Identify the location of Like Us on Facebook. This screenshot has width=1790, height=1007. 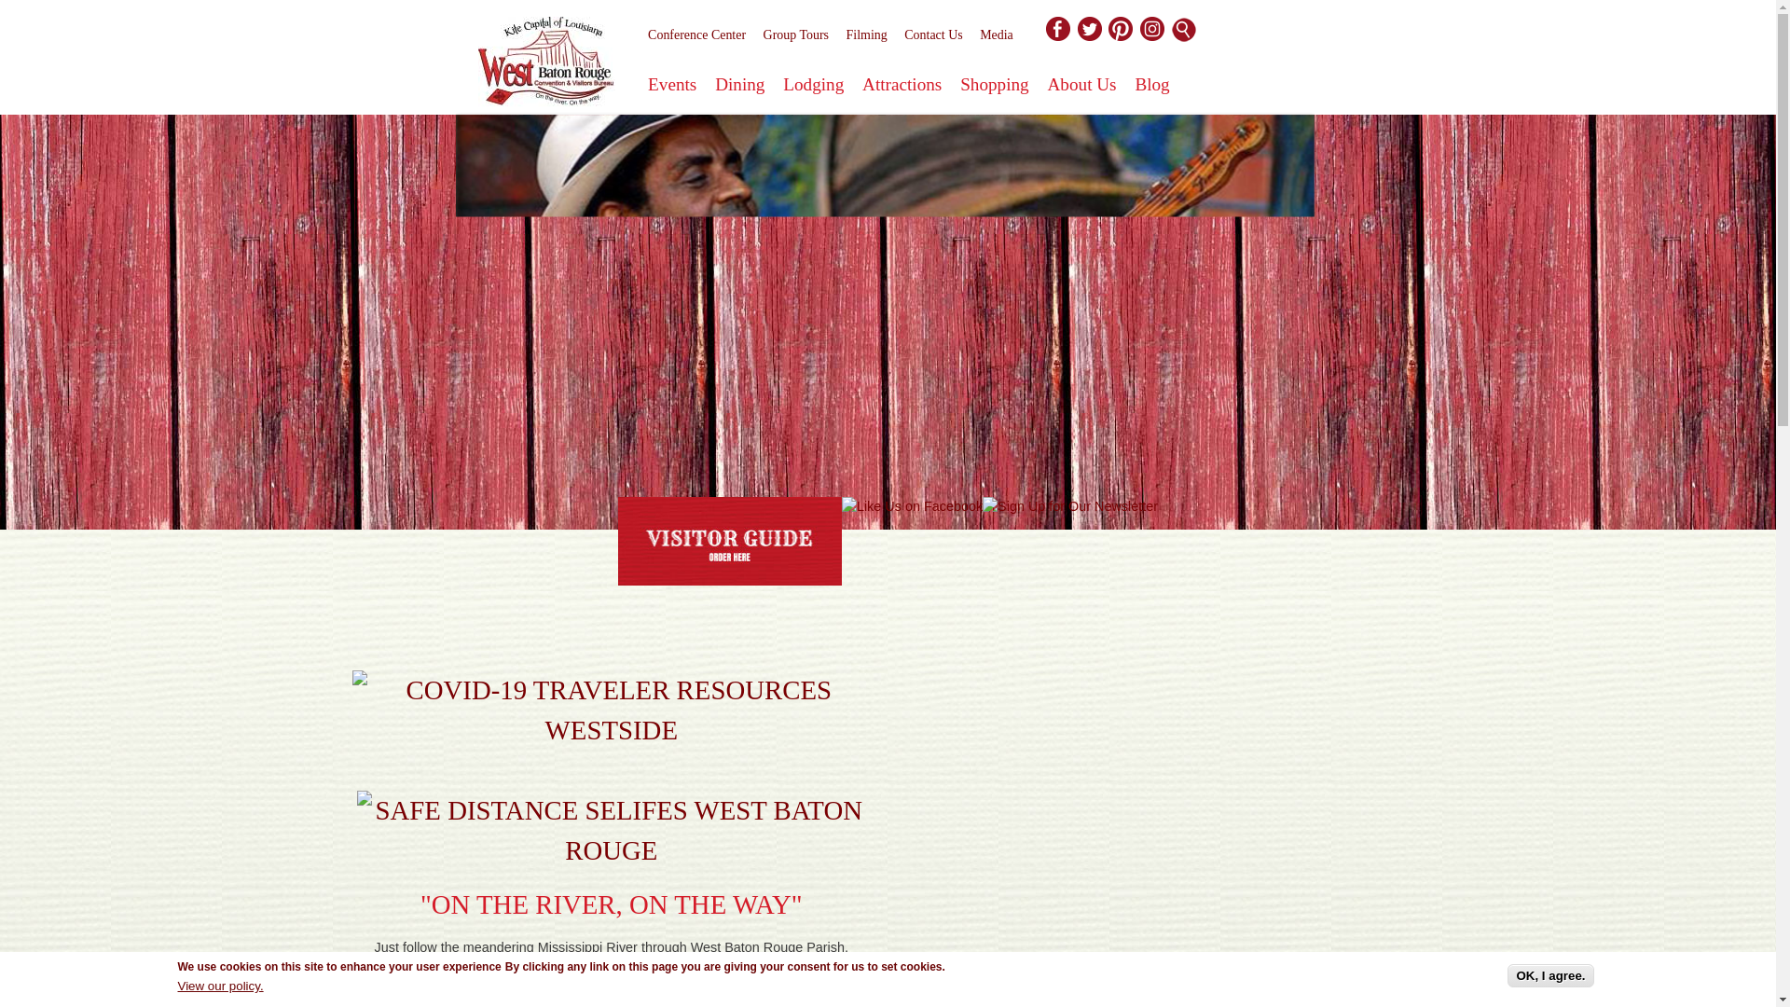
(912, 507).